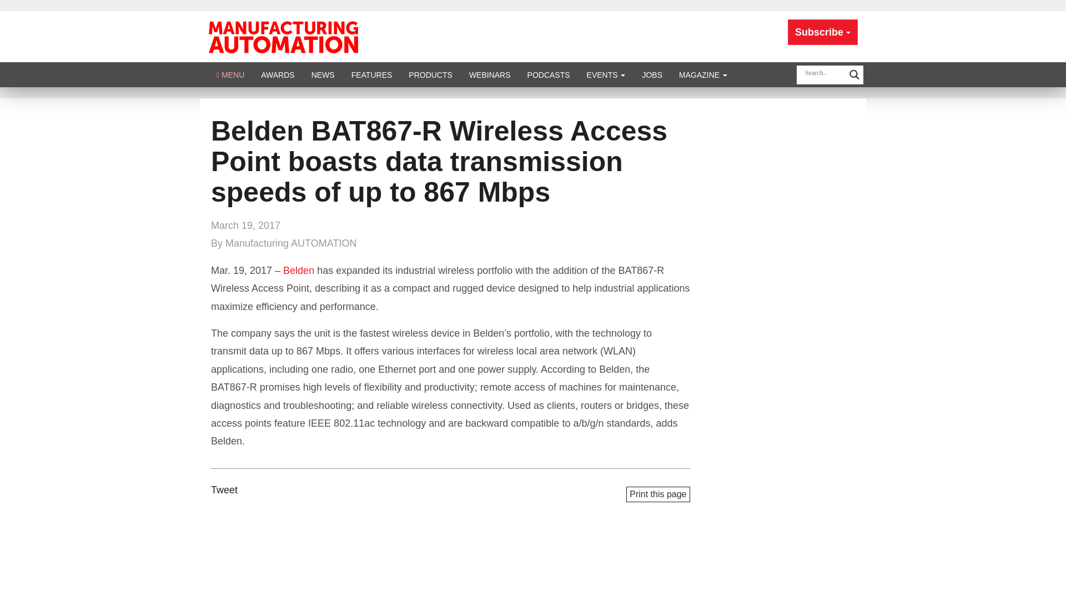 The image size is (1066, 600). What do you see at coordinates (283, 36) in the screenshot?
I see `Manufacturing AUTOMATION` at bounding box center [283, 36].